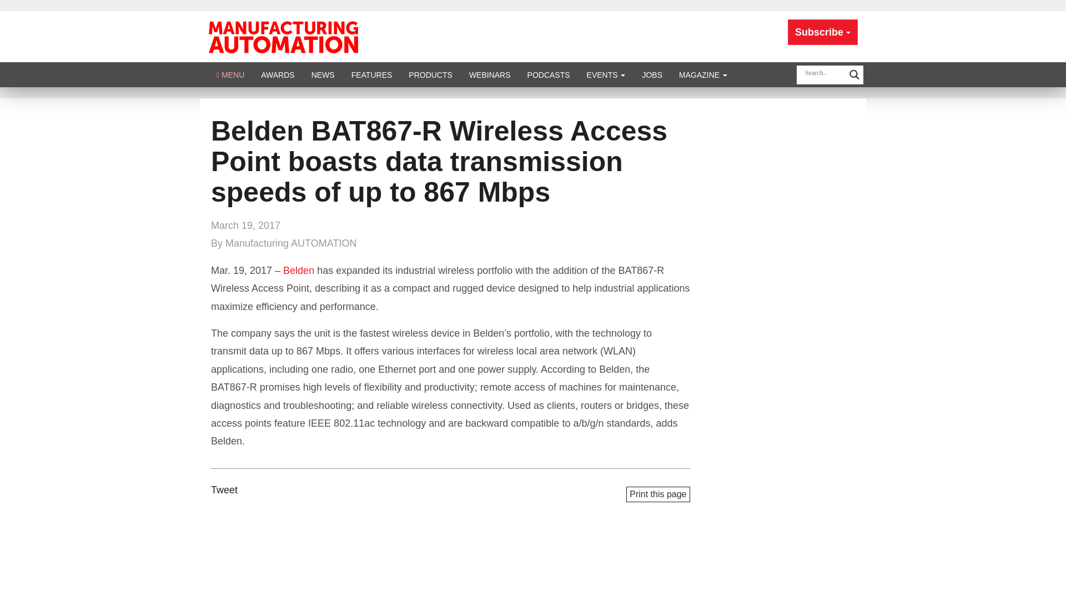 The image size is (1066, 600). What do you see at coordinates (283, 36) in the screenshot?
I see `Manufacturing AUTOMATION` at bounding box center [283, 36].